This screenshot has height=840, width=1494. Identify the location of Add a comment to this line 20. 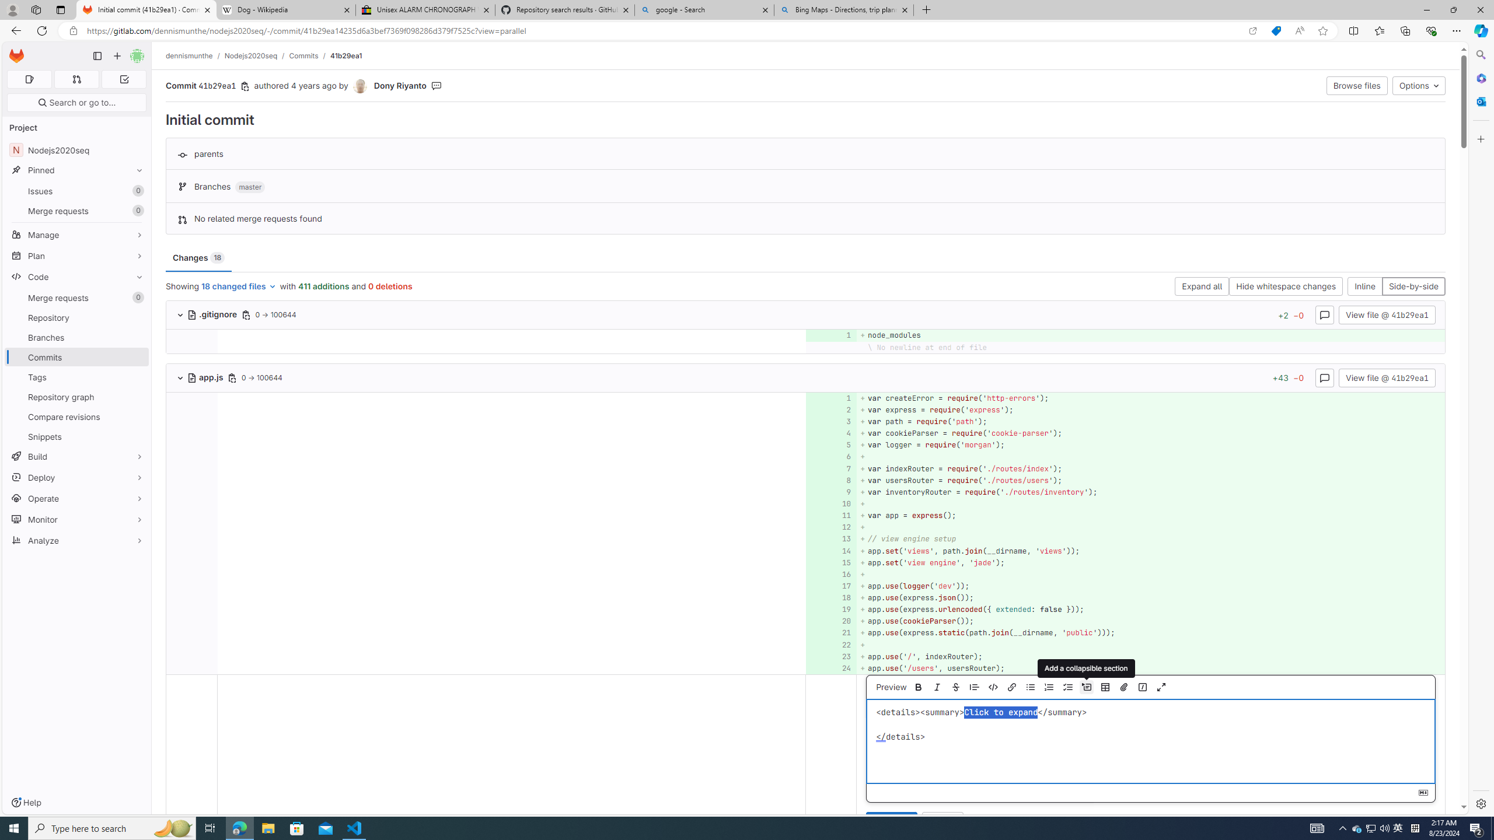
(831, 621).